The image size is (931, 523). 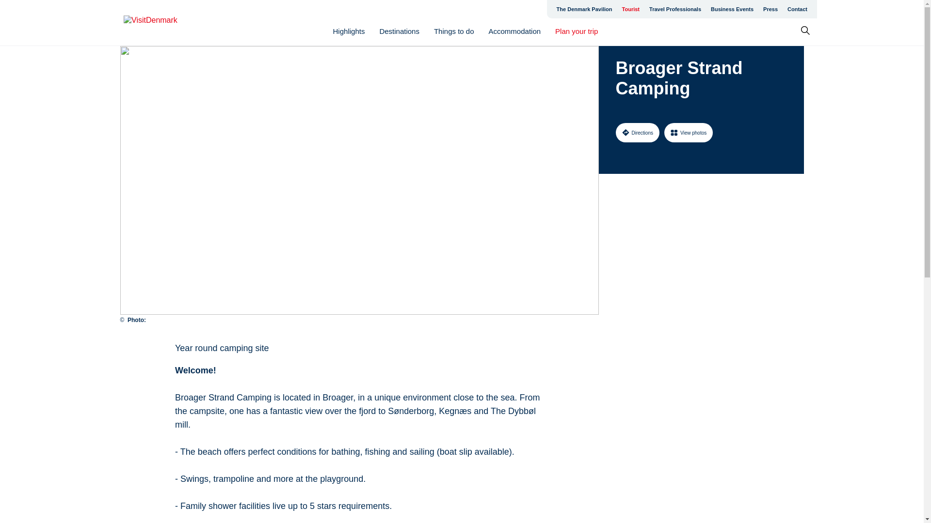 What do you see at coordinates (162, 23) in the screenshot?
I see `Go to homepage` at bounding box center [162, 23].